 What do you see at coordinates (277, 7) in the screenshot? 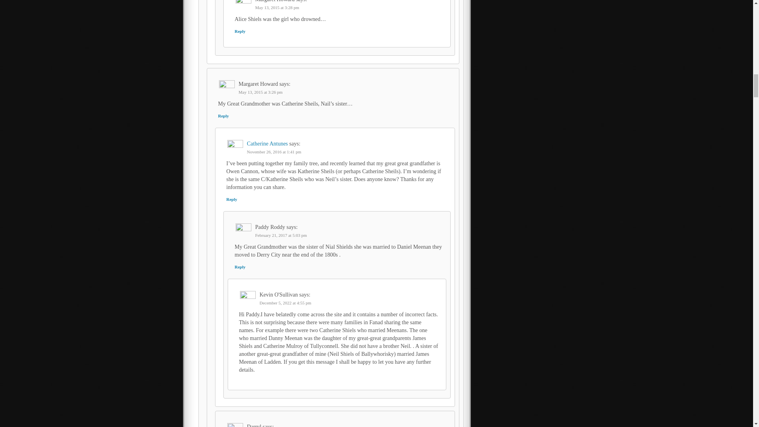
I see `May 13, 2015 at 3:28 pm` at bounding box center [277, 7].